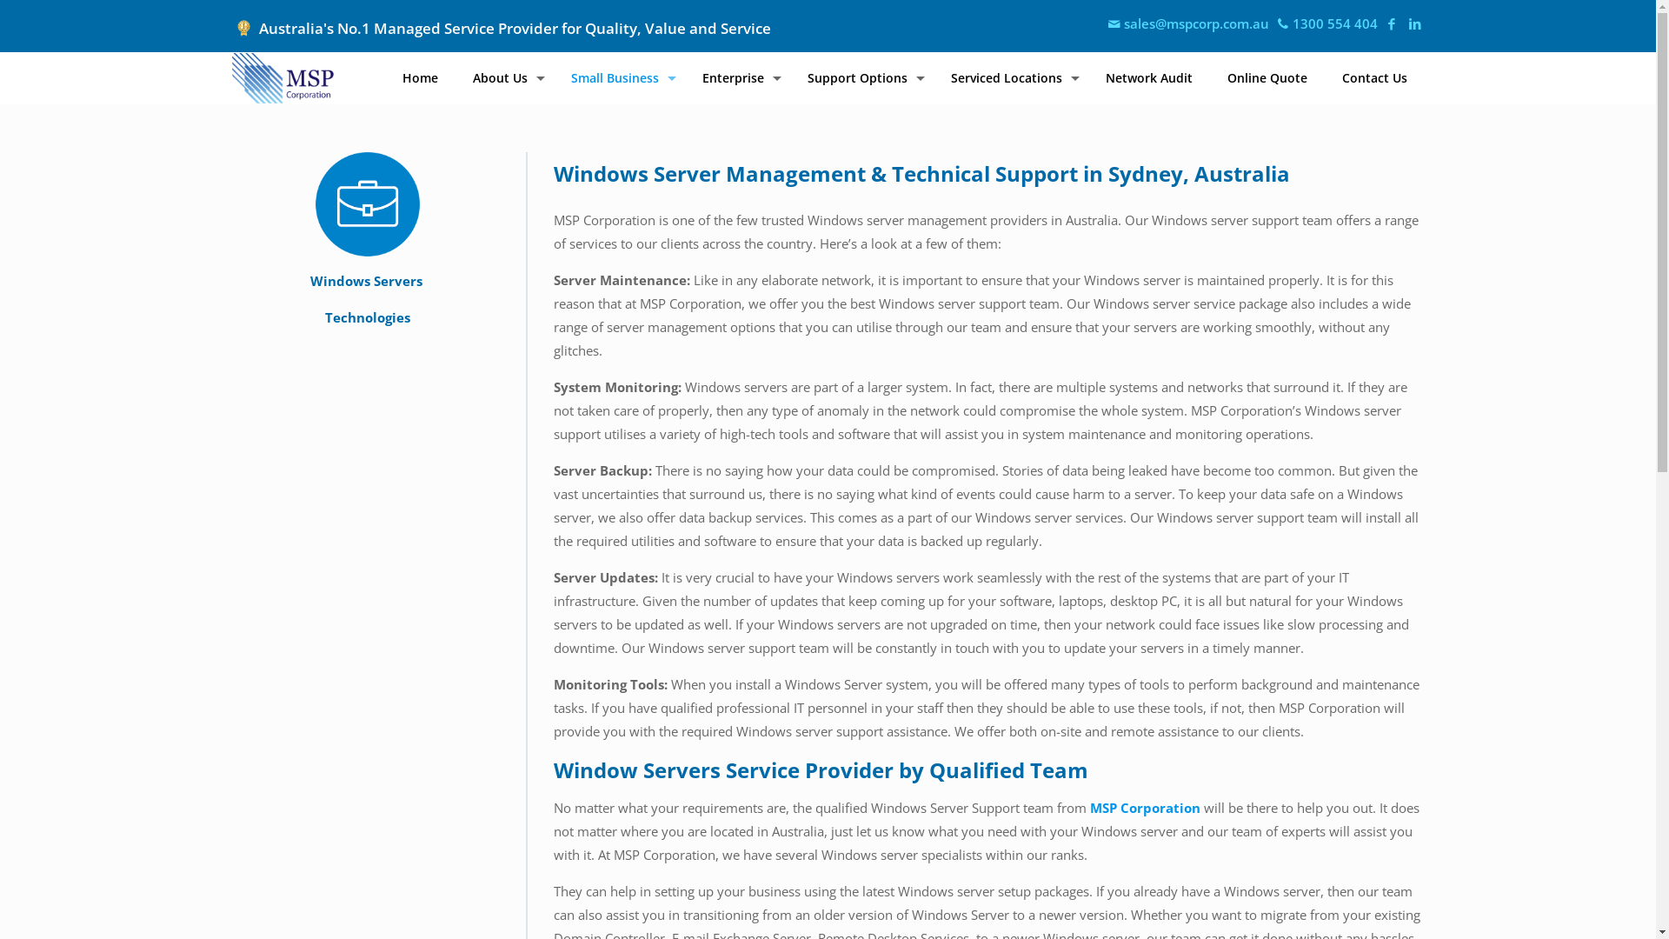  I want to click on Facebook, so click(1391, 23).